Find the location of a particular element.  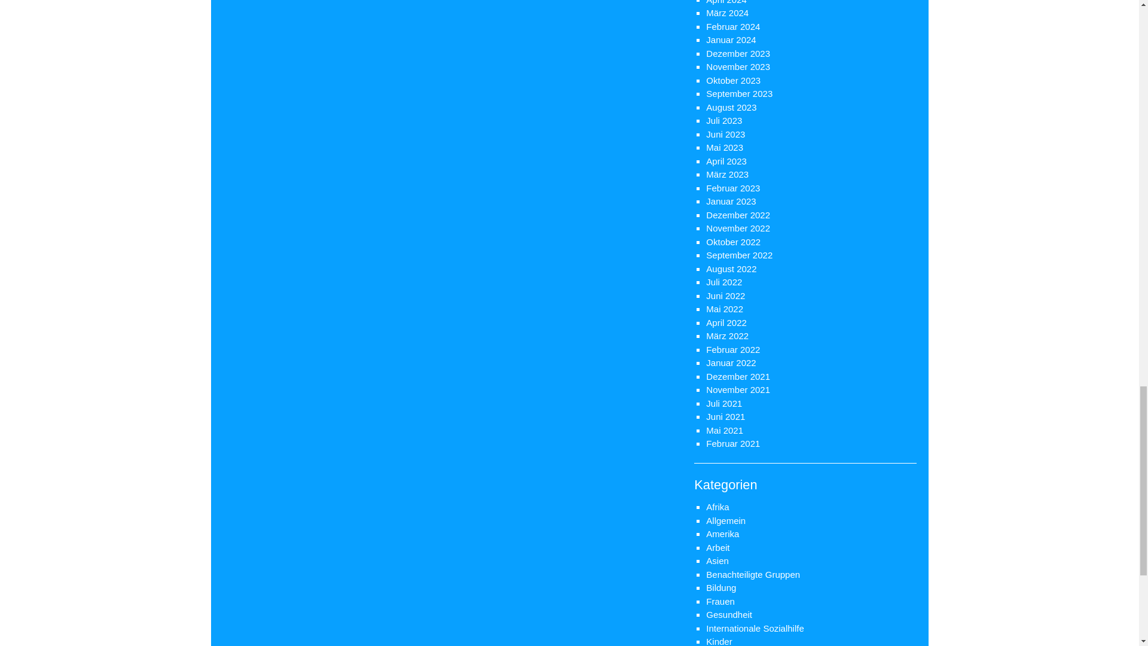

Oktober 2023 is located at coordinates (733, 80).